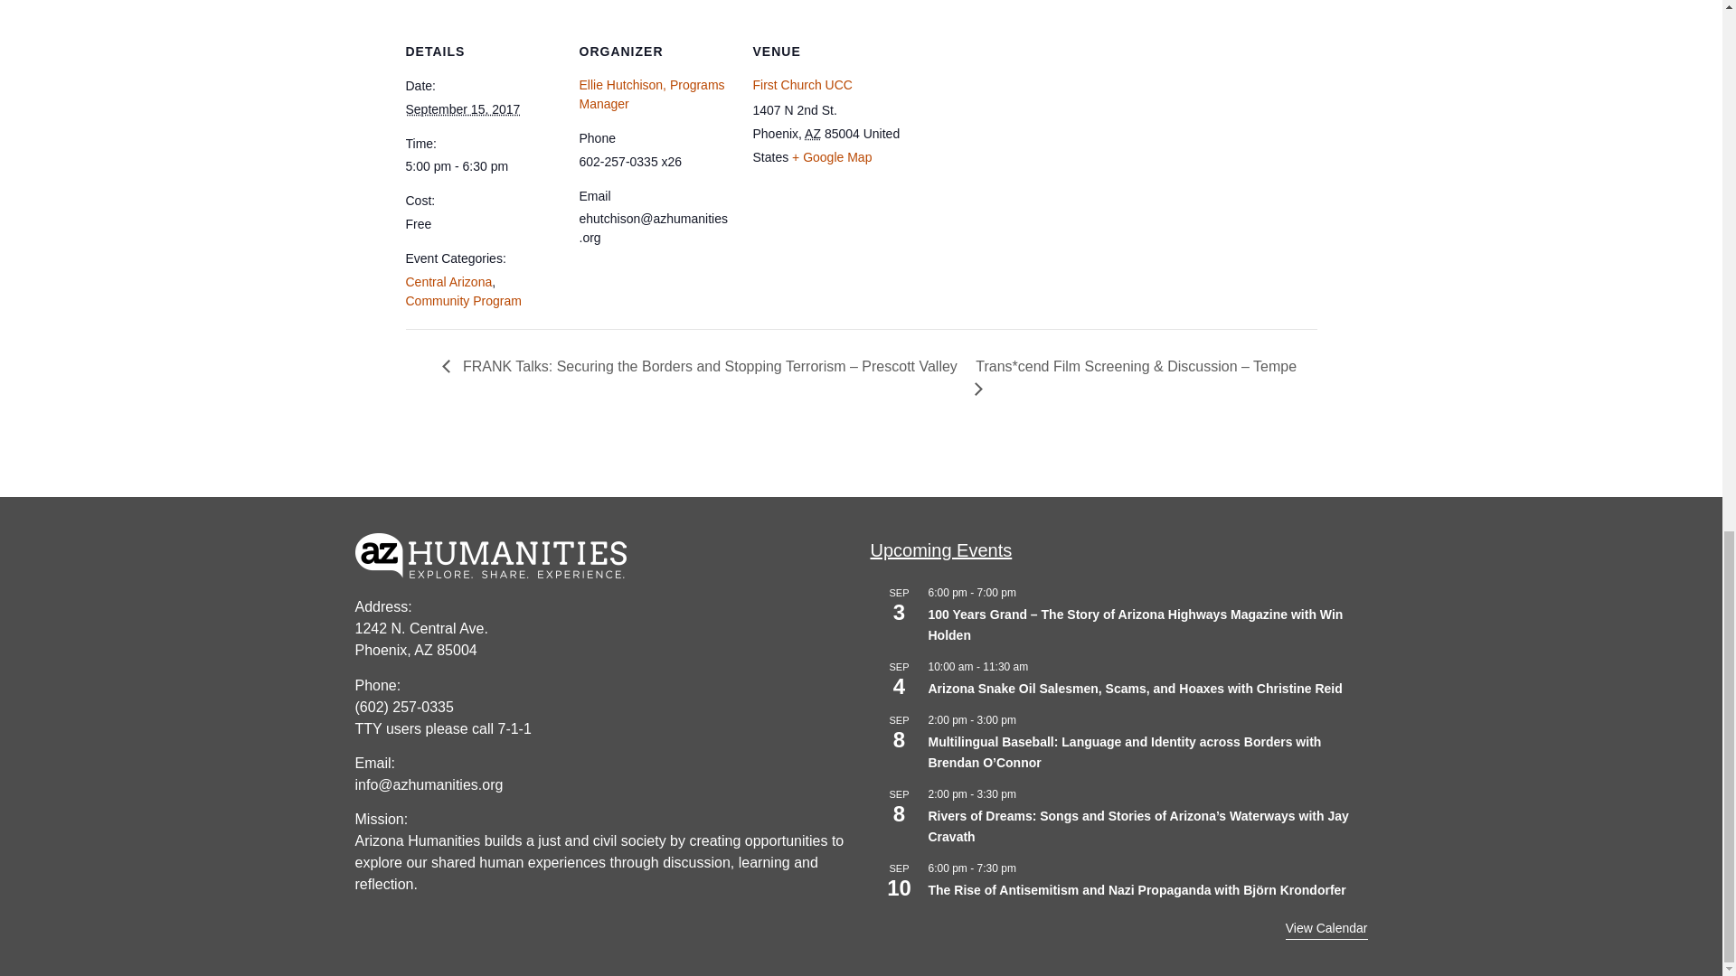 The height and width of the screenshot is (976, 1736). What do you see at coordinates (481, 166) in the screenshot?
I see `2017-09-15` at bounding box center [481, 166].